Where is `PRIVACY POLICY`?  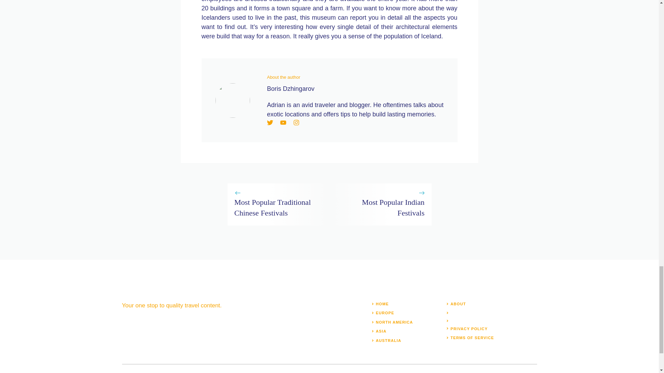
PRIVACY POLICY is located at coordinates (469, 329).